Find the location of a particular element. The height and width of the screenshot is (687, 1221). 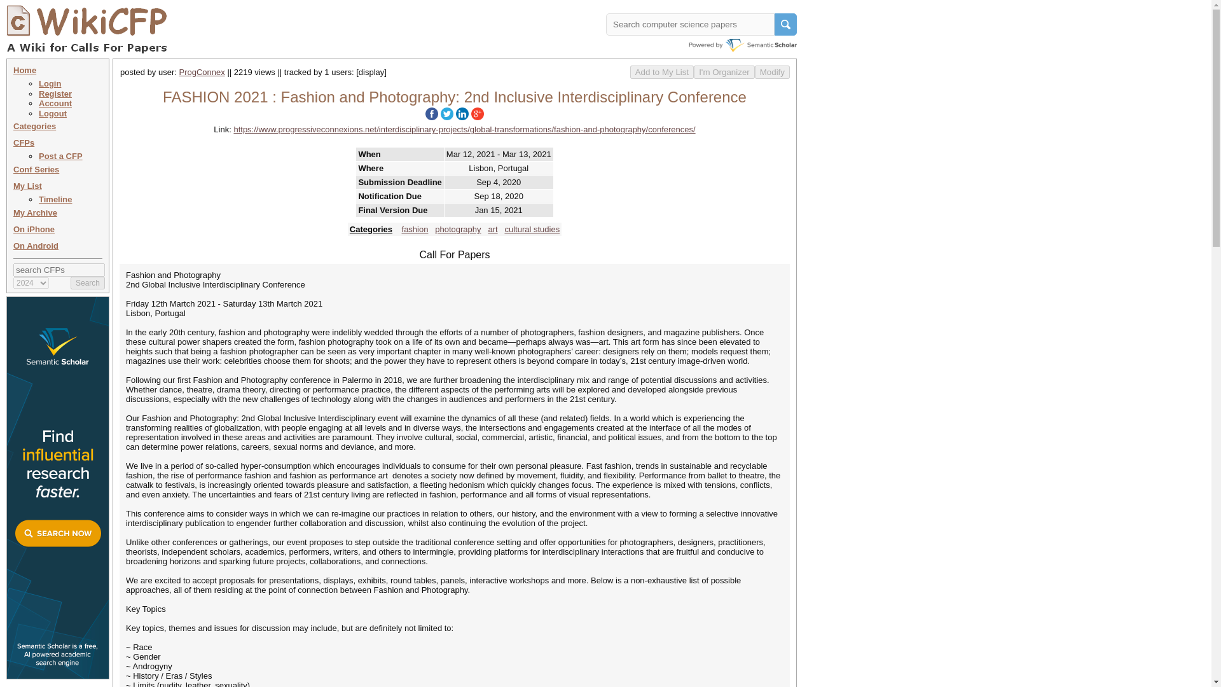

Categories is located at coordinates (34, 126).